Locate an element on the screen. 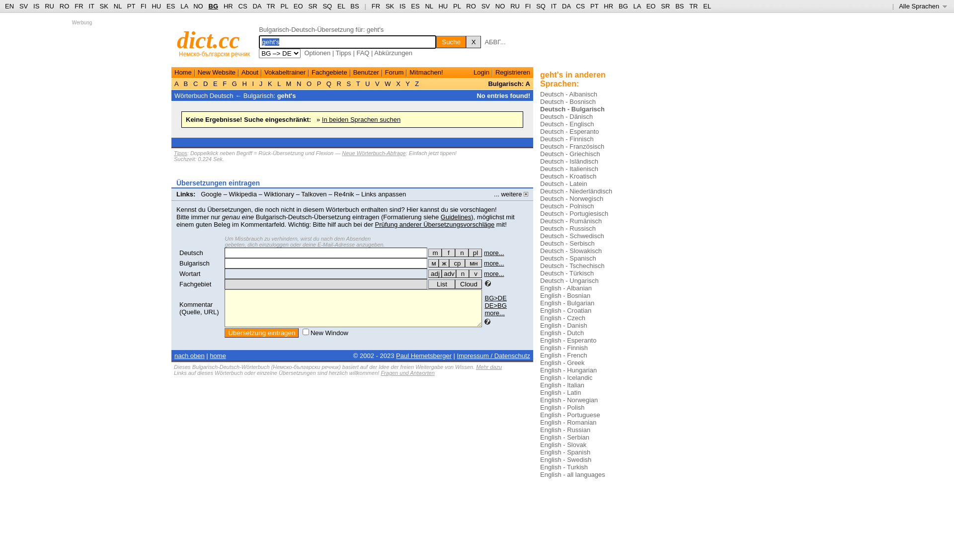 The image size is (954, 537). FR is located at coordinates (376, 6).